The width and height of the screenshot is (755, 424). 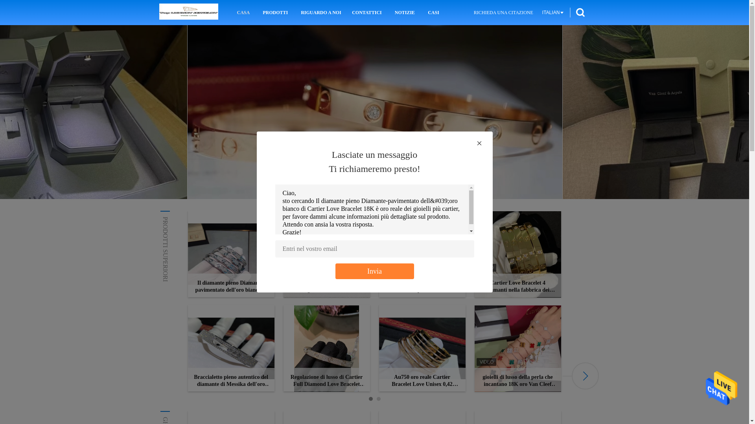 What do you see at coordinates (244, 13) in the screenshot?
I see `CASA` at bounding box center [244, 13].